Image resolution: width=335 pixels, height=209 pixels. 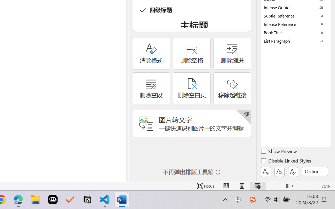 I want to click on Zoom In, so click(x=315, y=186).